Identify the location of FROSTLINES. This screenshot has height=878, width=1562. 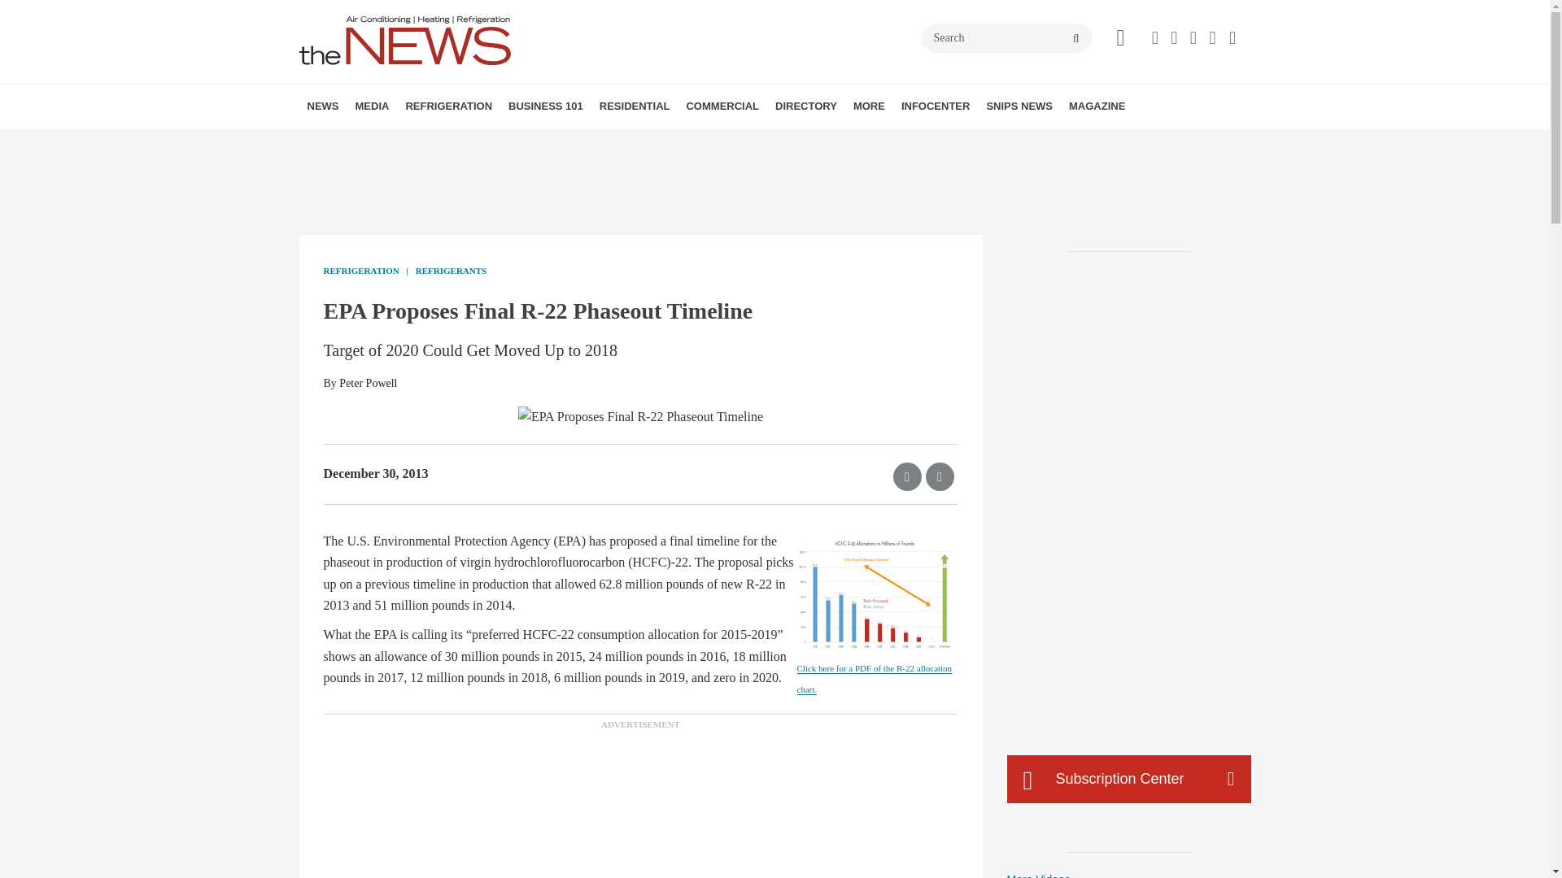
(513, 142).